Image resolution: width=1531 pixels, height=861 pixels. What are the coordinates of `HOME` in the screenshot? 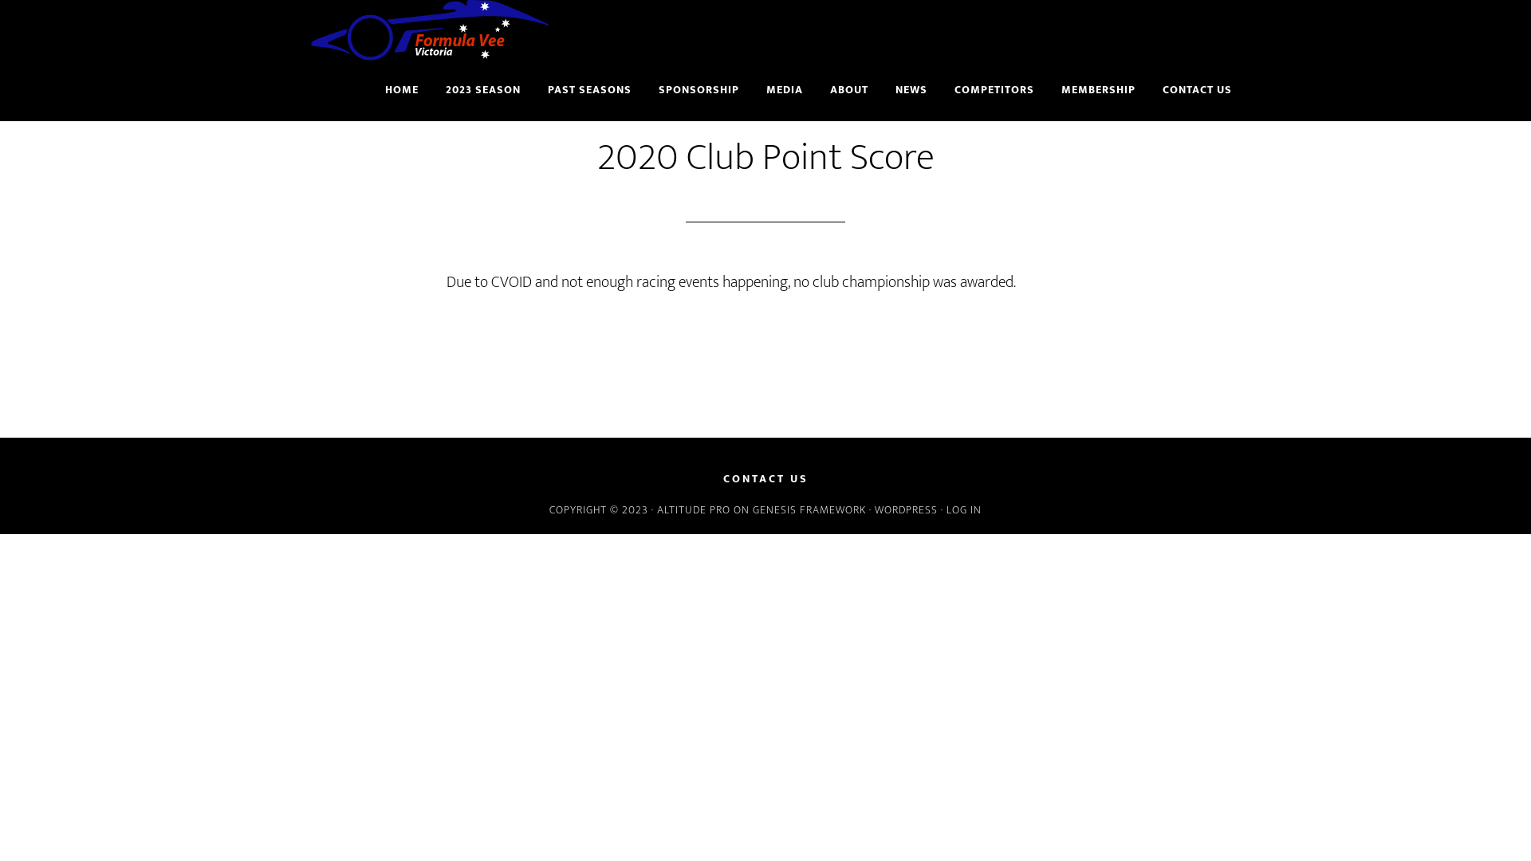 It's located at (402, 91).